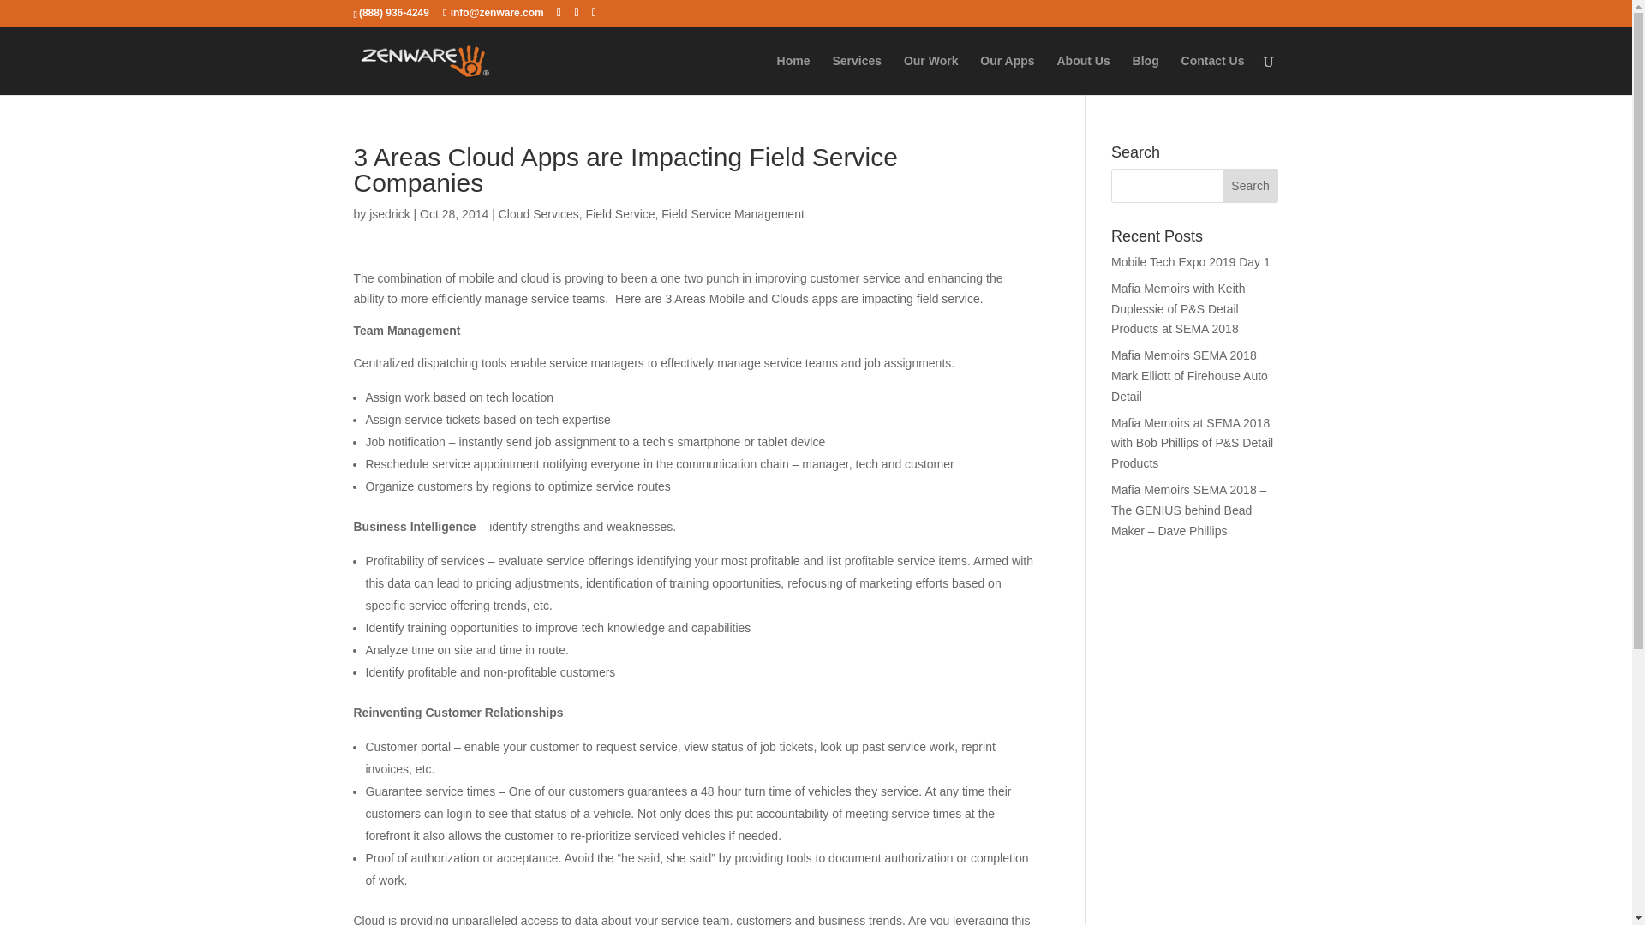 The height and width of the screenshot is (925, 1645). I want to click on Search, so click(1251, 185).